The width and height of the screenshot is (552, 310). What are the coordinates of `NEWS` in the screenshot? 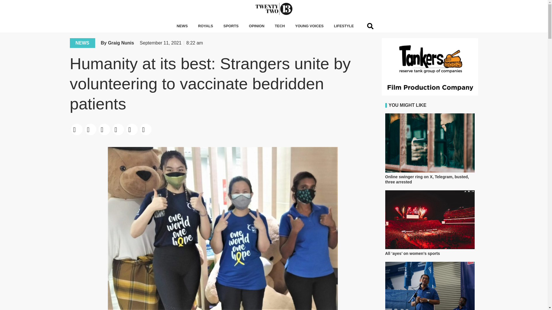 It's located at (182, 26).